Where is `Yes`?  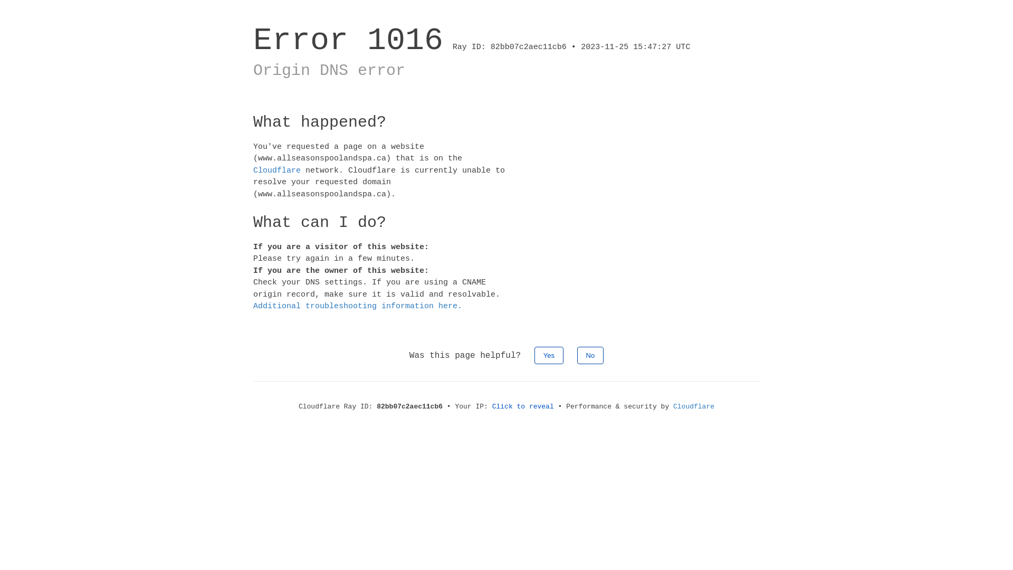
Yes is located at coordinates (549, 355).